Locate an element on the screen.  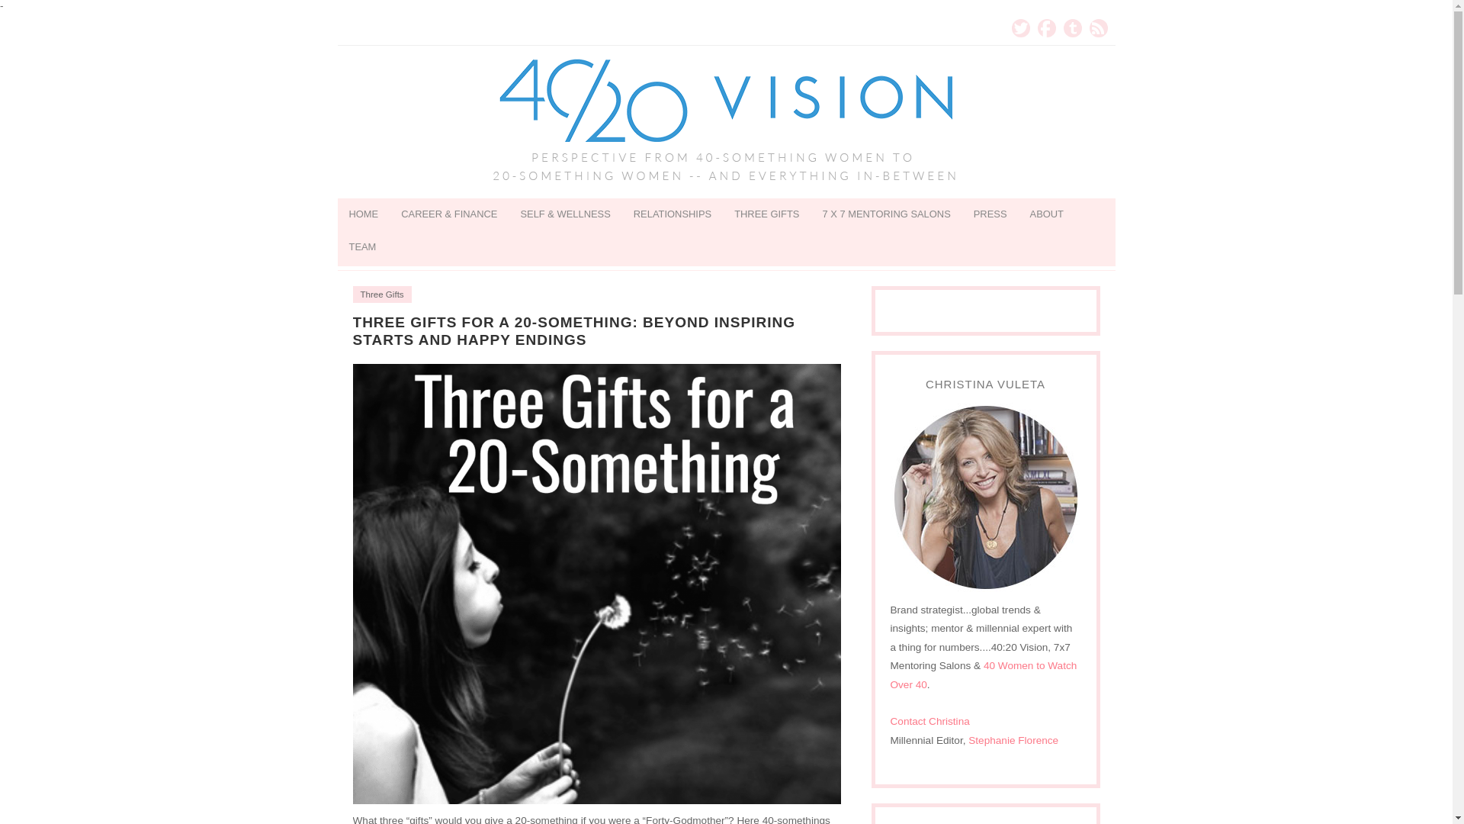
Three Gifts is located at coordinates (381, 295).